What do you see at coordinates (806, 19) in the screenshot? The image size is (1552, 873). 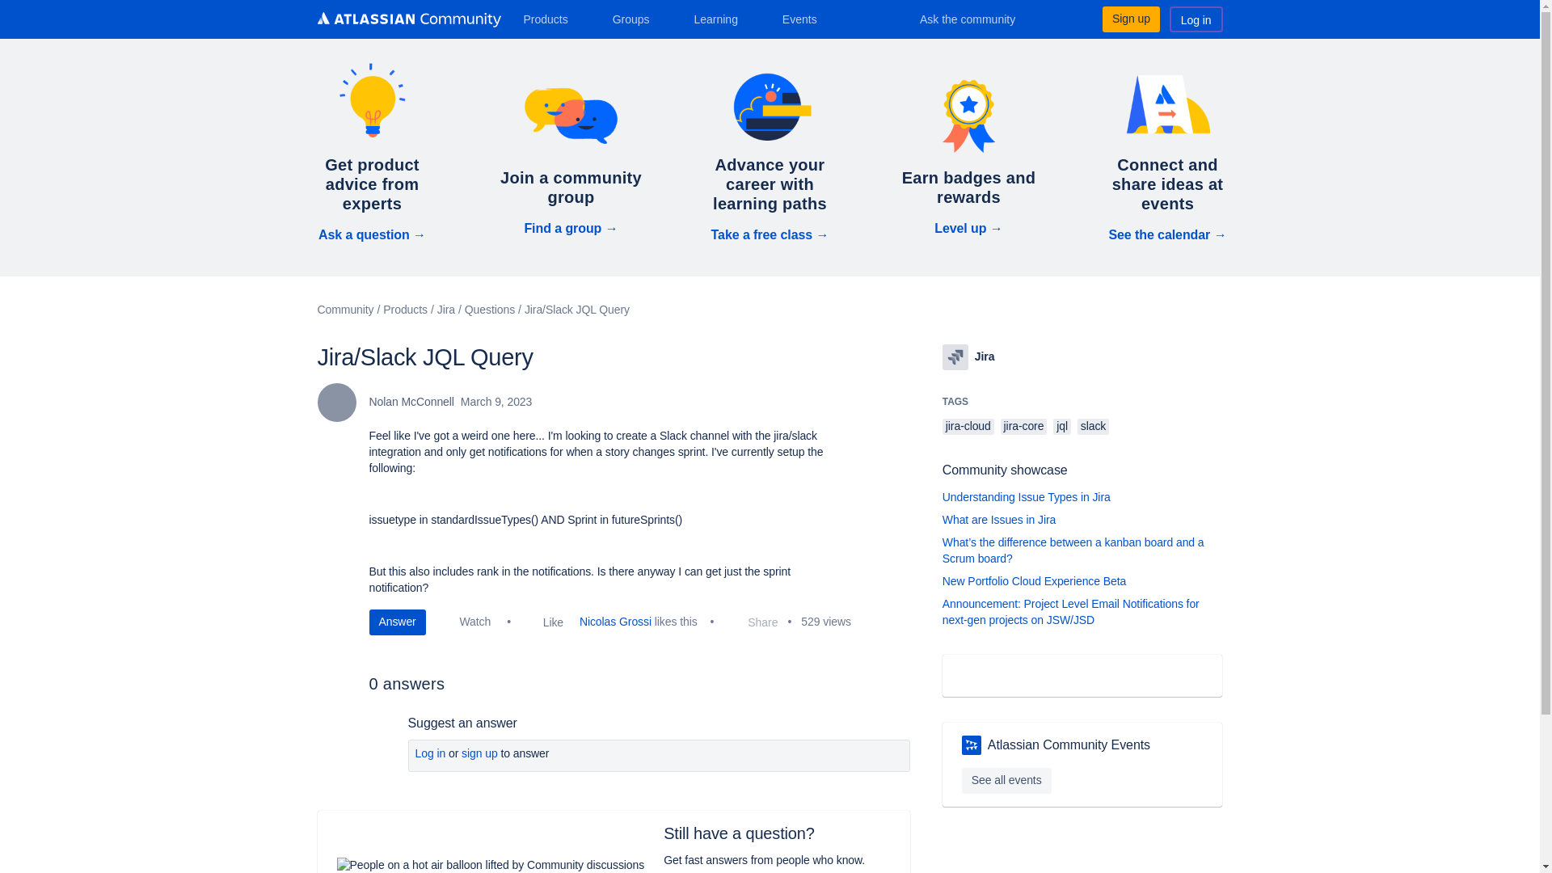 I see `Events` at bounding box center [806, 19].